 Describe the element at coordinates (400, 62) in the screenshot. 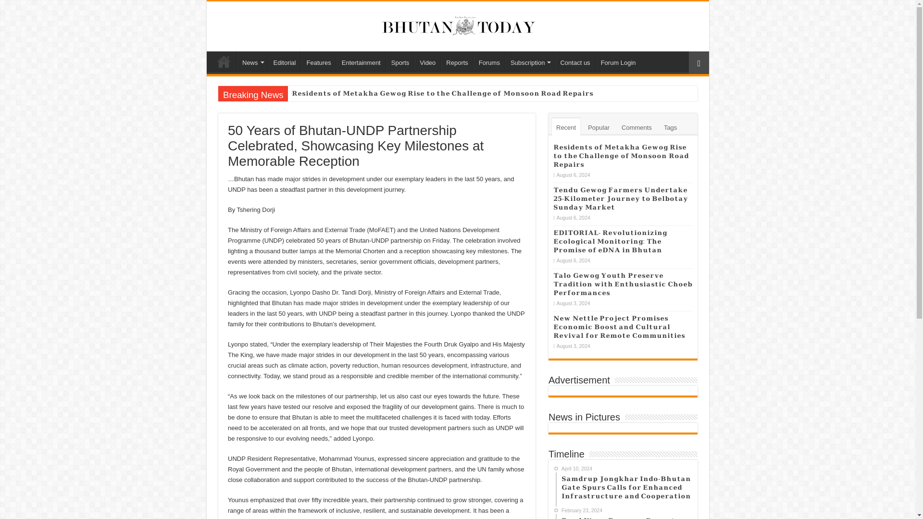

I see `Sports` at that location.